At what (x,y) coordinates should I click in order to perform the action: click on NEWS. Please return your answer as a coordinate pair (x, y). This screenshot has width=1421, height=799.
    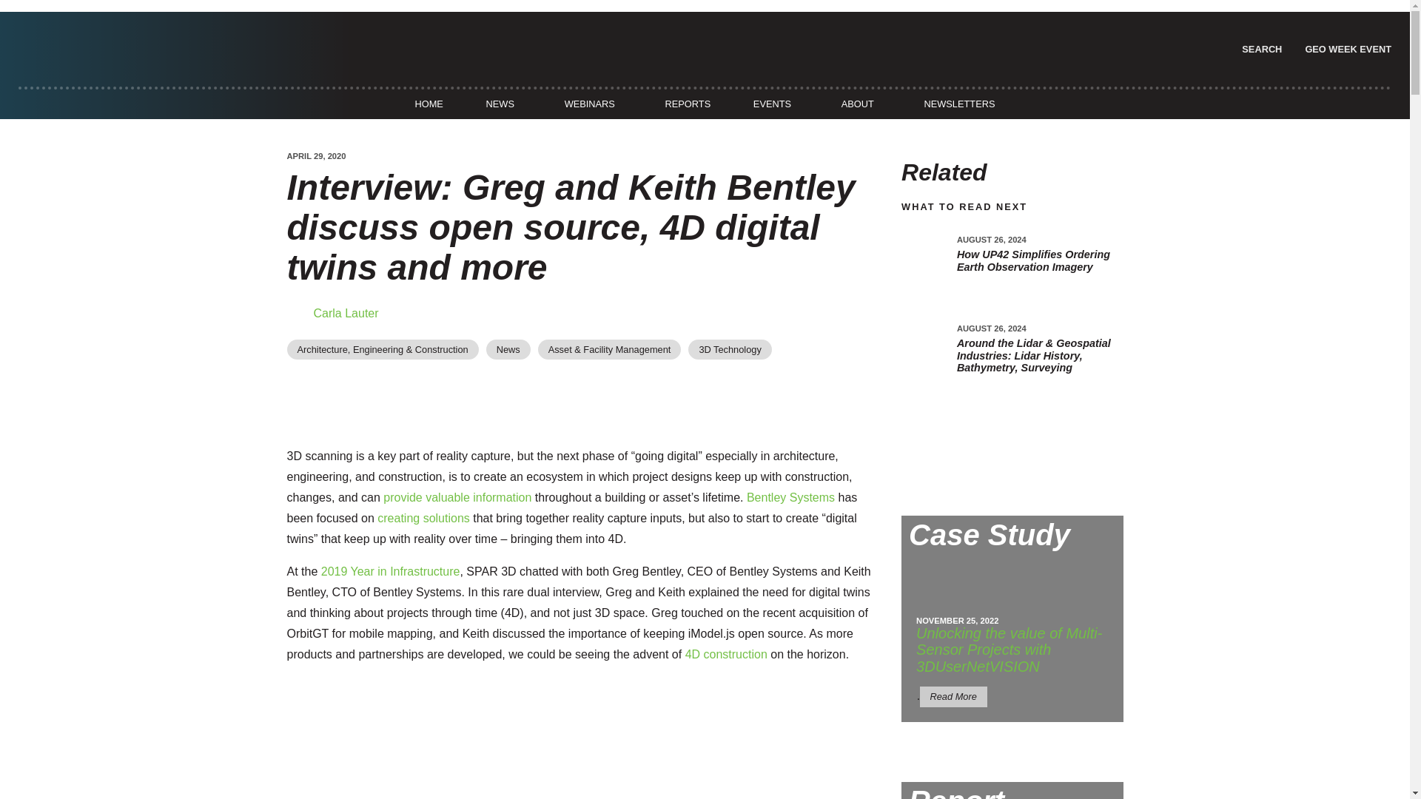
    Looking at the image, I should click on (500, 104).